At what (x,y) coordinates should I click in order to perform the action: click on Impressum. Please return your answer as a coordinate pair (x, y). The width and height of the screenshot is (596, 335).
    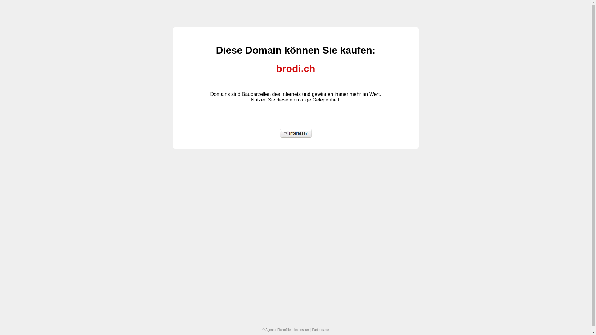
    Looking at the image, I should click on (302, 330).